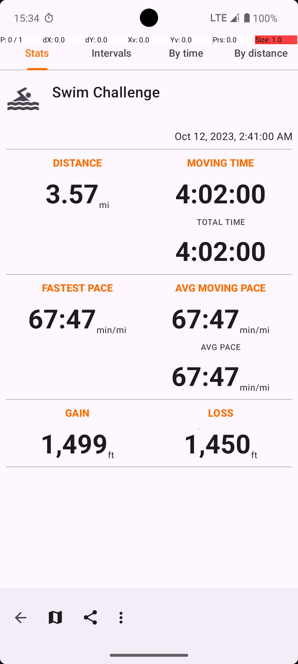 Image resolution: width=298 pixels, height=664 pixels. What do you see at coordinates (220, 193) in the screenshot?
I see `4:02:00` at bounding box center [220, 193].